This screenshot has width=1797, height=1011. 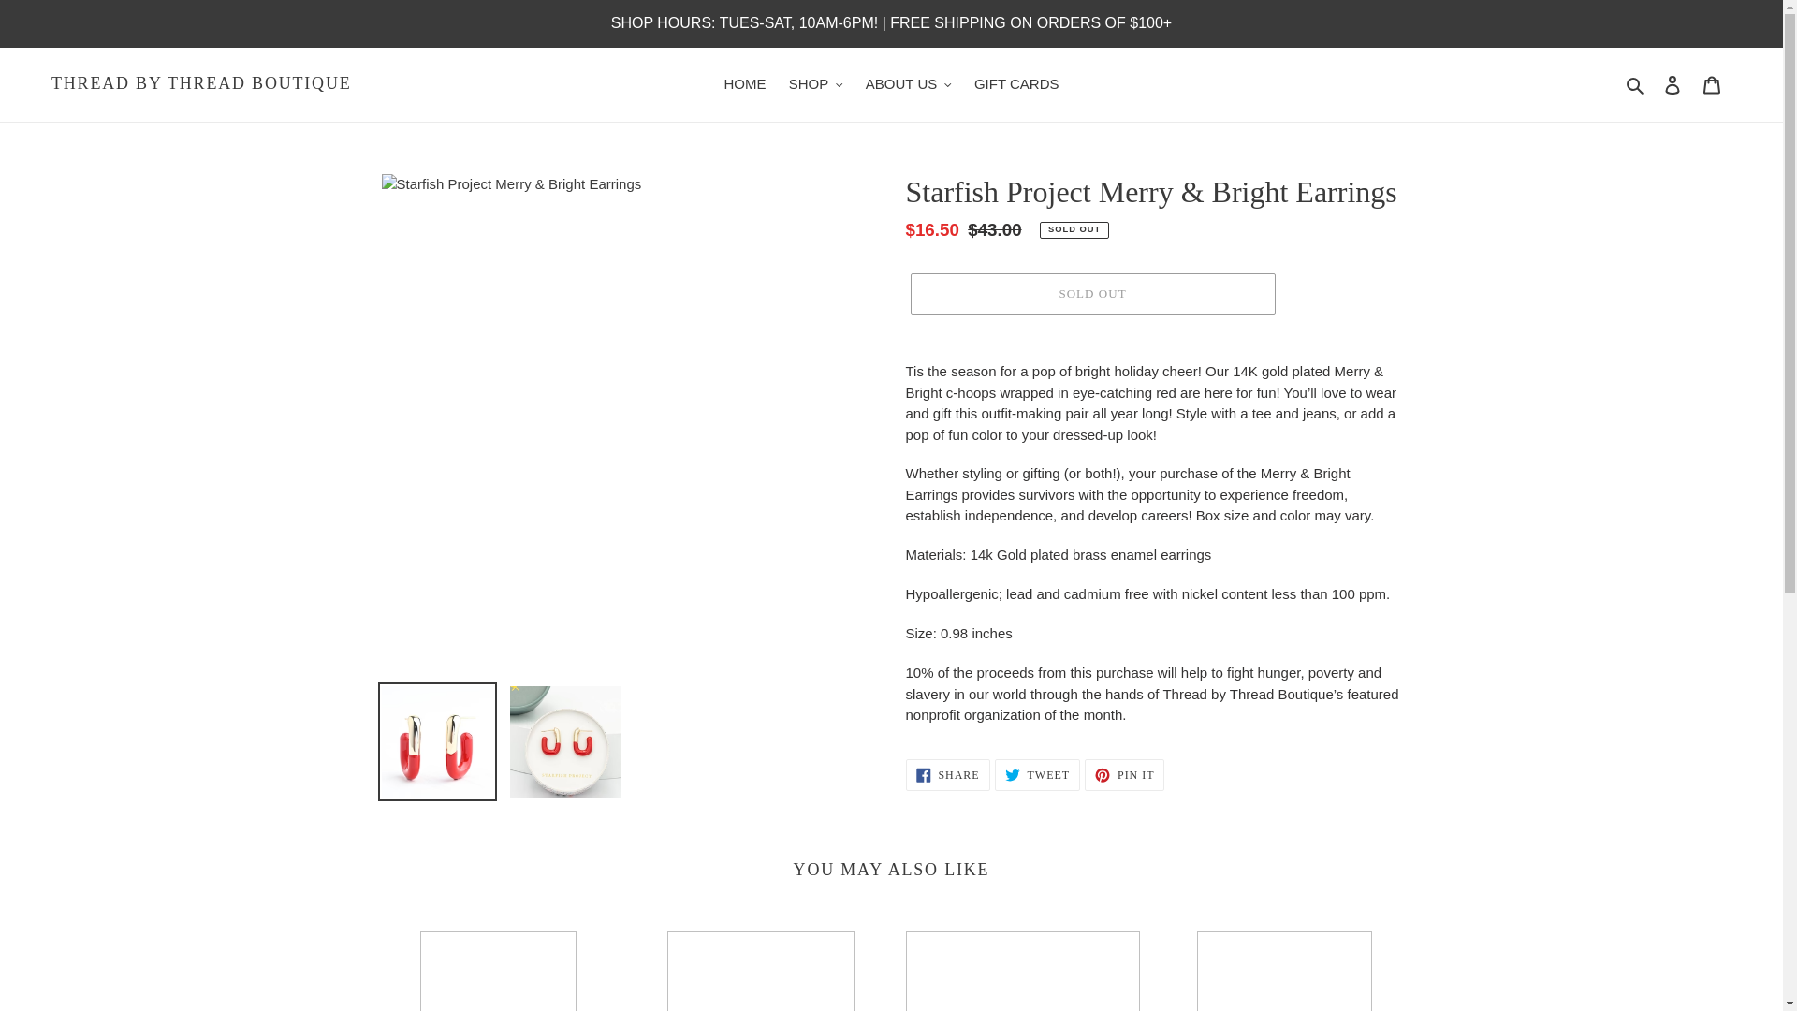 I want to click on Log in, so click(x=1673, y=84).